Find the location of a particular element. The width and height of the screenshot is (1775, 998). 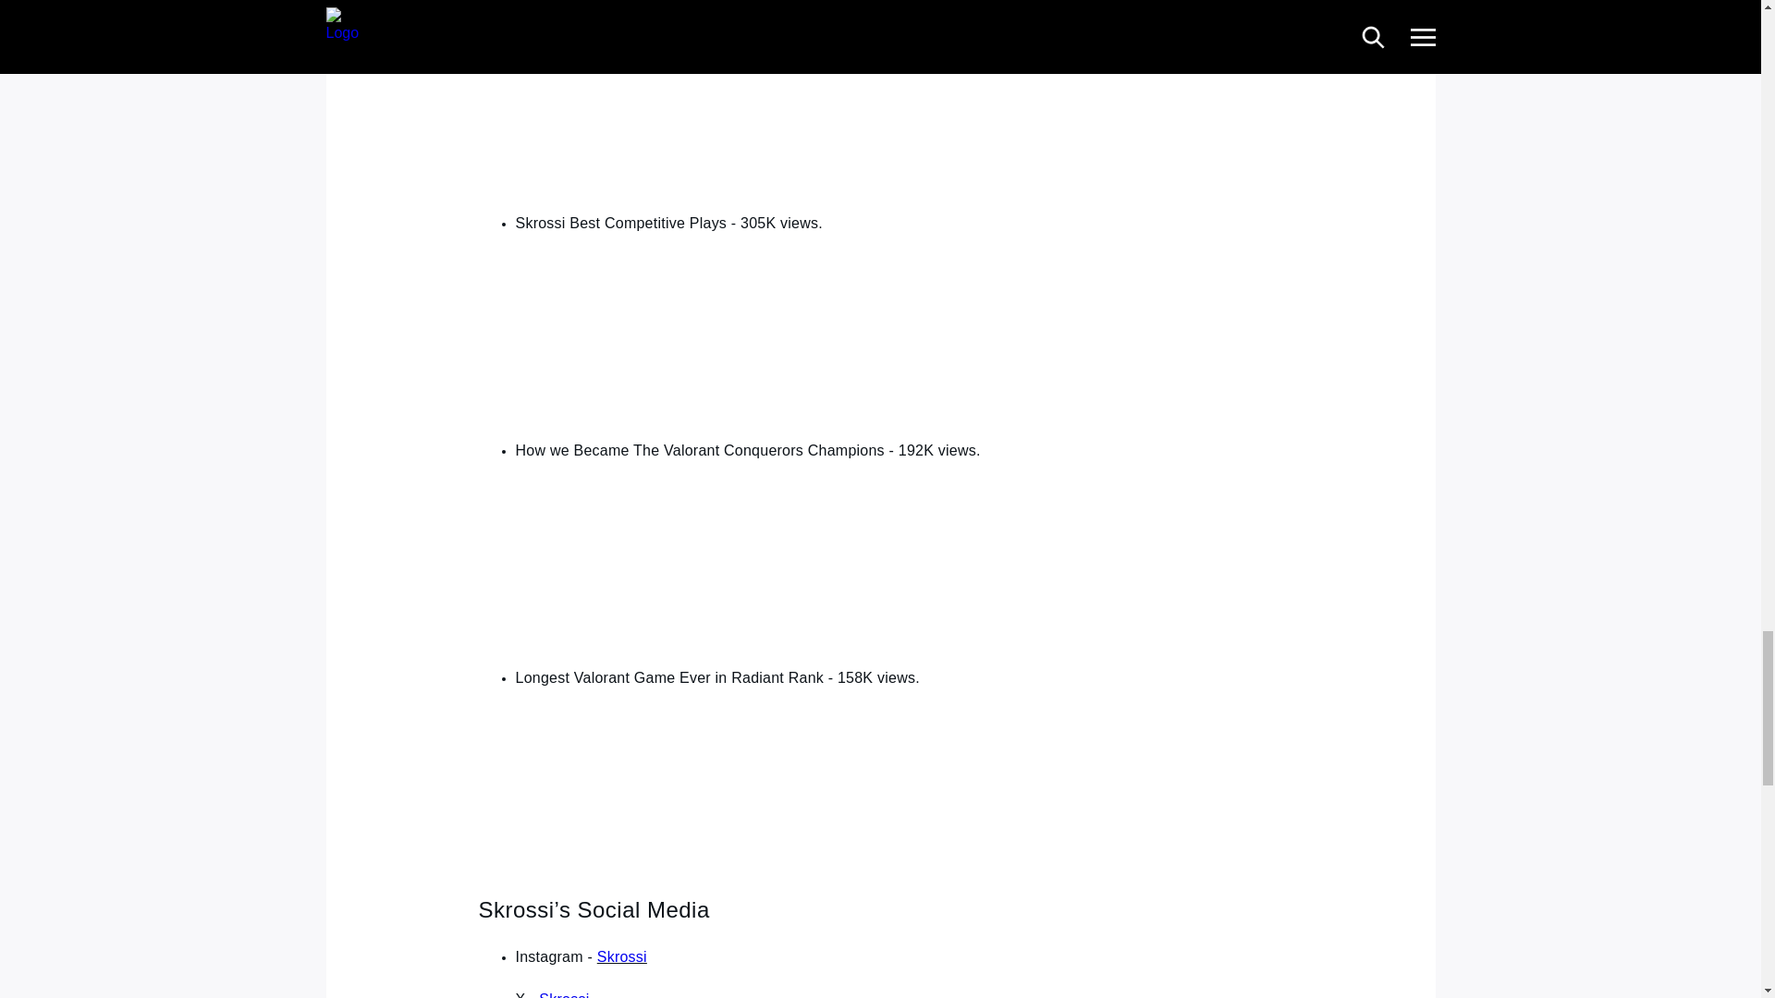

Skrossi is located at coordinates (621, 957).